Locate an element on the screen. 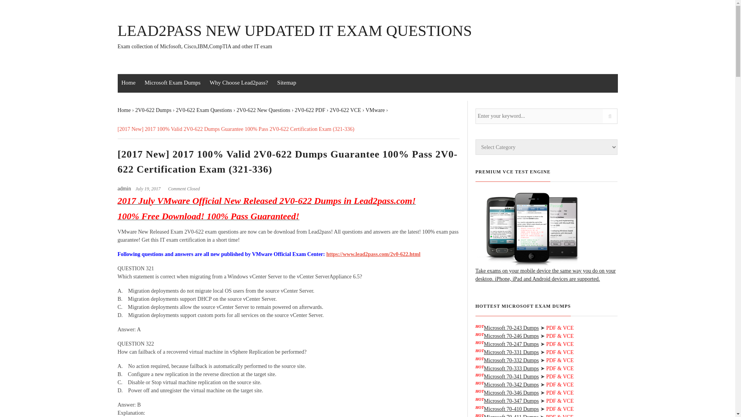 The image size is (741, 417). Why Choose Lead2pass? is located at coordinates (239, 83).